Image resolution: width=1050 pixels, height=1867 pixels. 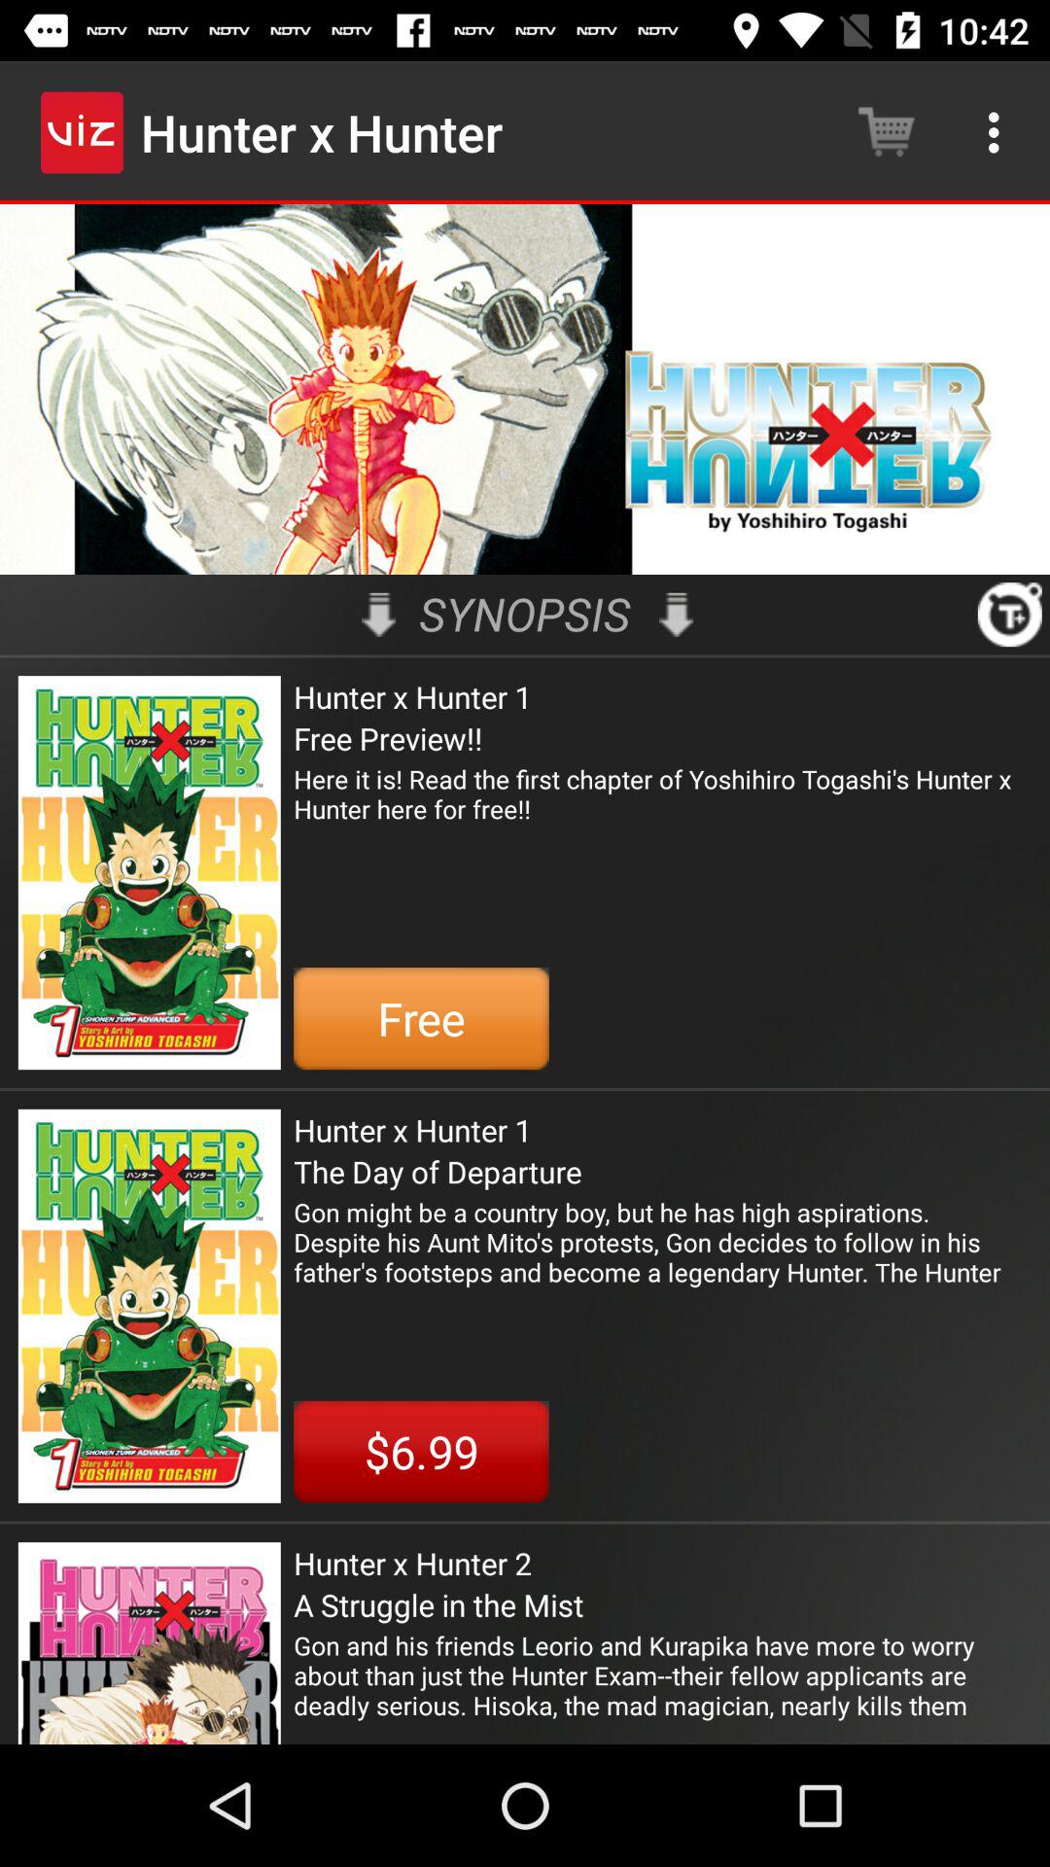 I want to click on select the icon above the synopsis, so click(x=525, y=389).